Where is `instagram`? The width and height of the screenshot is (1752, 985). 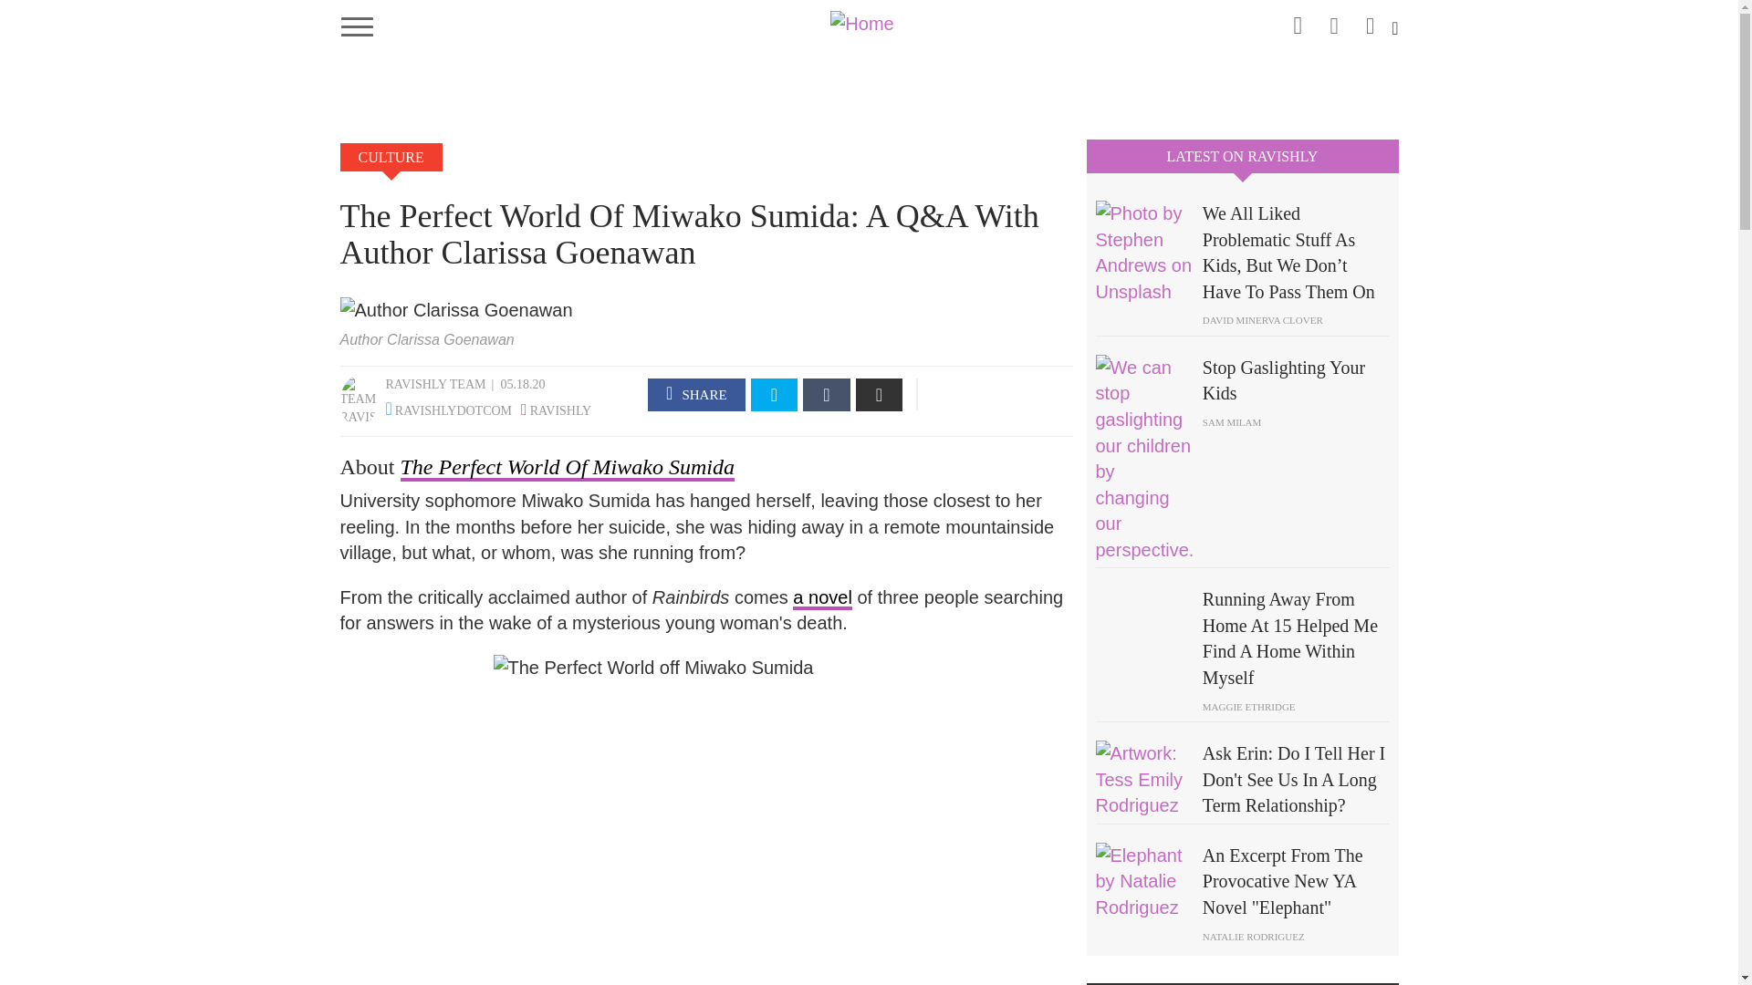
instagram is located at coordinates (1298, 22).